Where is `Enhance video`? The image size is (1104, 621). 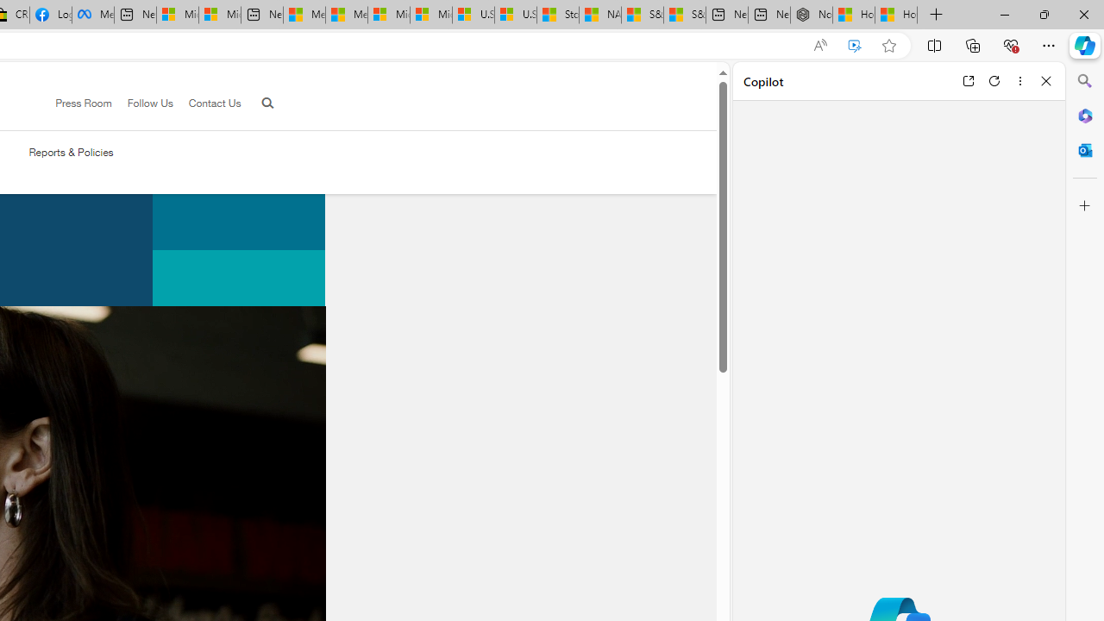 Enhance video is located at coordinates (855, 46).